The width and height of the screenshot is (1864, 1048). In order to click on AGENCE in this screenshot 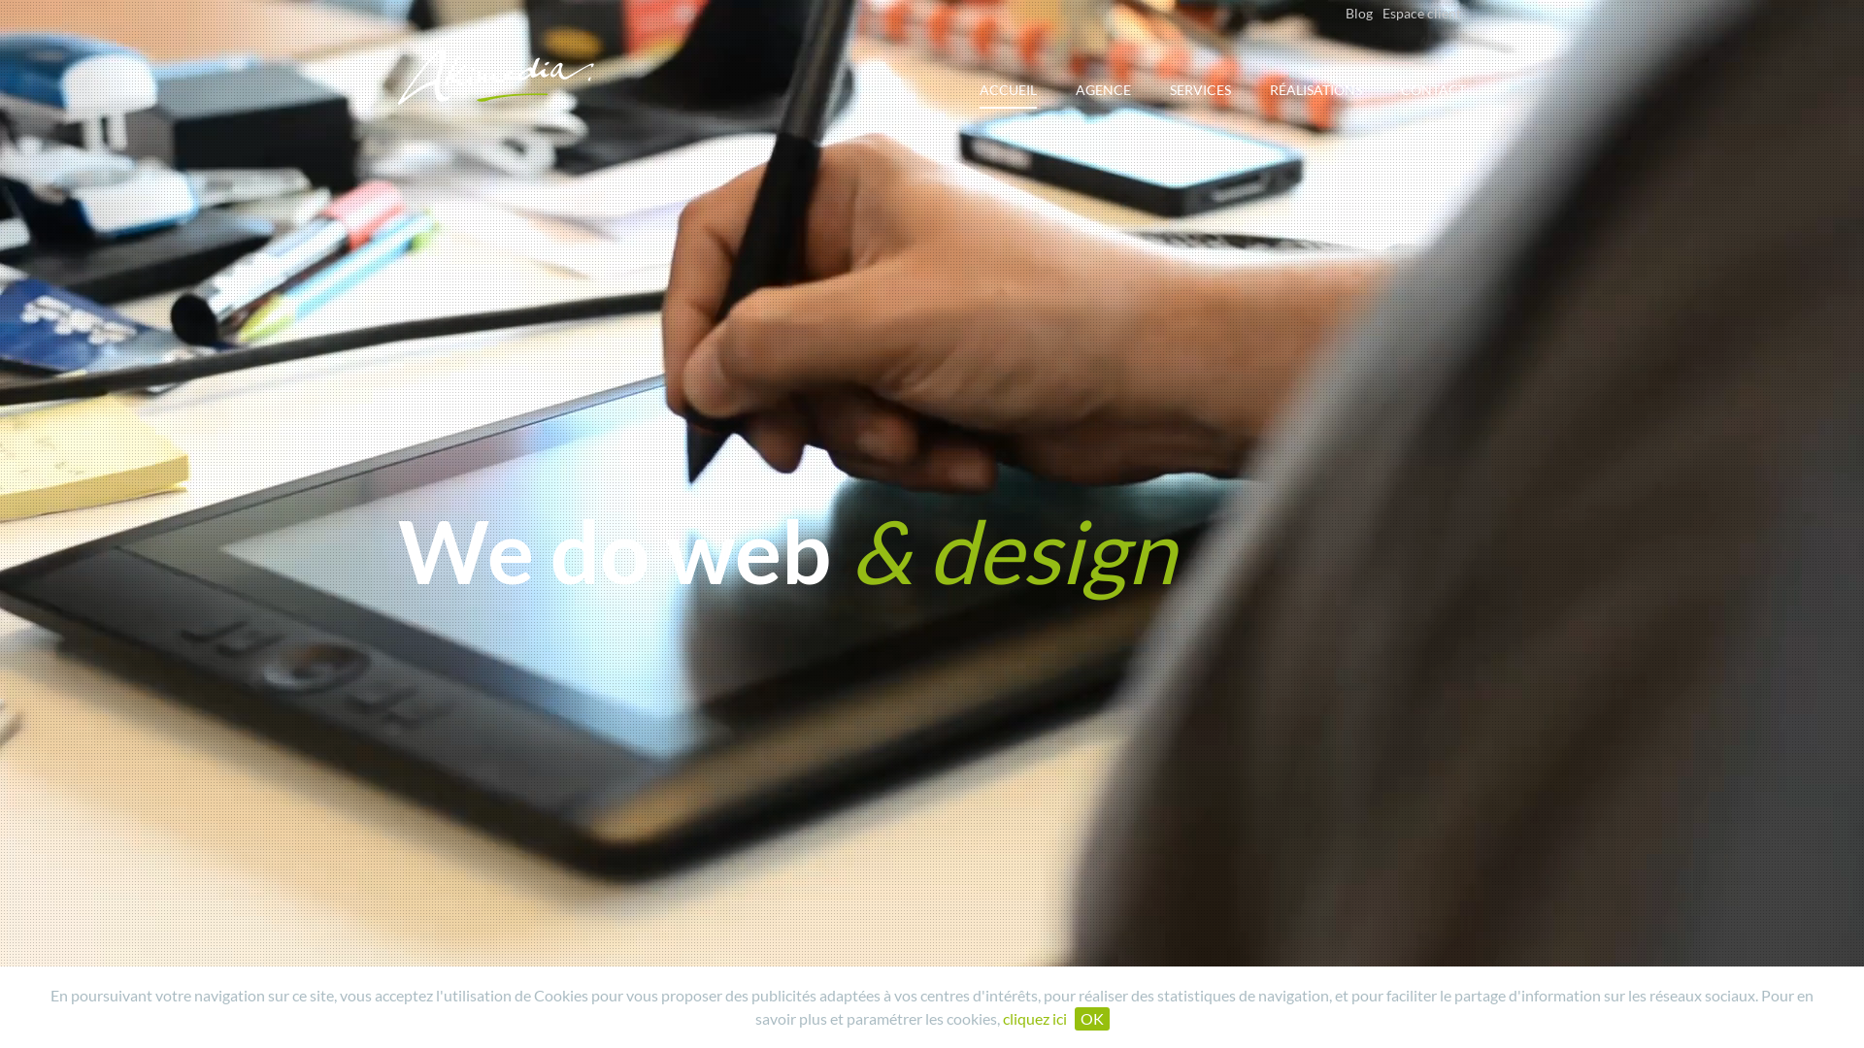, I will do `click(1103, 101)`.